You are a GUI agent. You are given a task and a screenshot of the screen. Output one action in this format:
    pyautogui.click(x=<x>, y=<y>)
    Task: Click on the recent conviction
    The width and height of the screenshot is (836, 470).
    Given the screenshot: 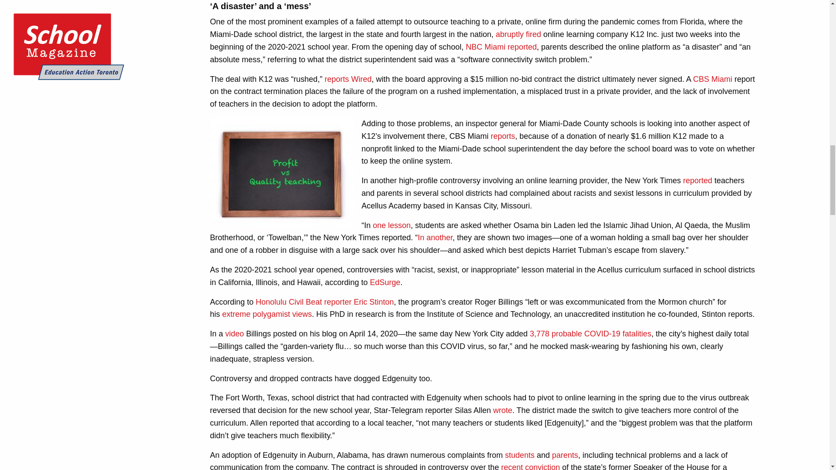 What is the action you would take?
    pyautogui.click(x=530, y=467)
    